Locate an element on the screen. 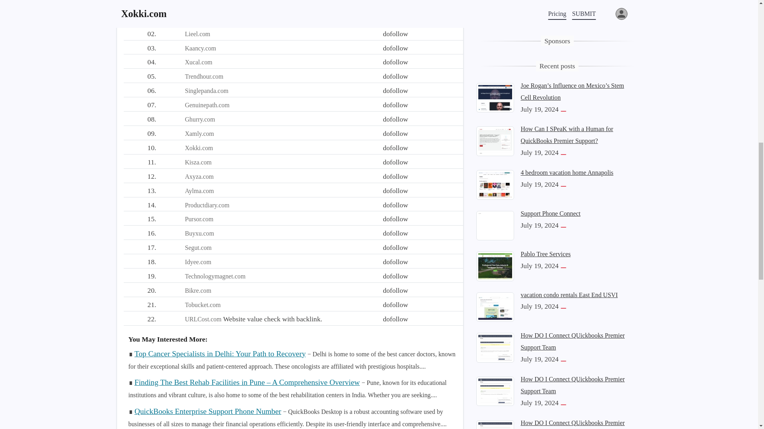  Lieel.com is located at coordinates (197, 33).